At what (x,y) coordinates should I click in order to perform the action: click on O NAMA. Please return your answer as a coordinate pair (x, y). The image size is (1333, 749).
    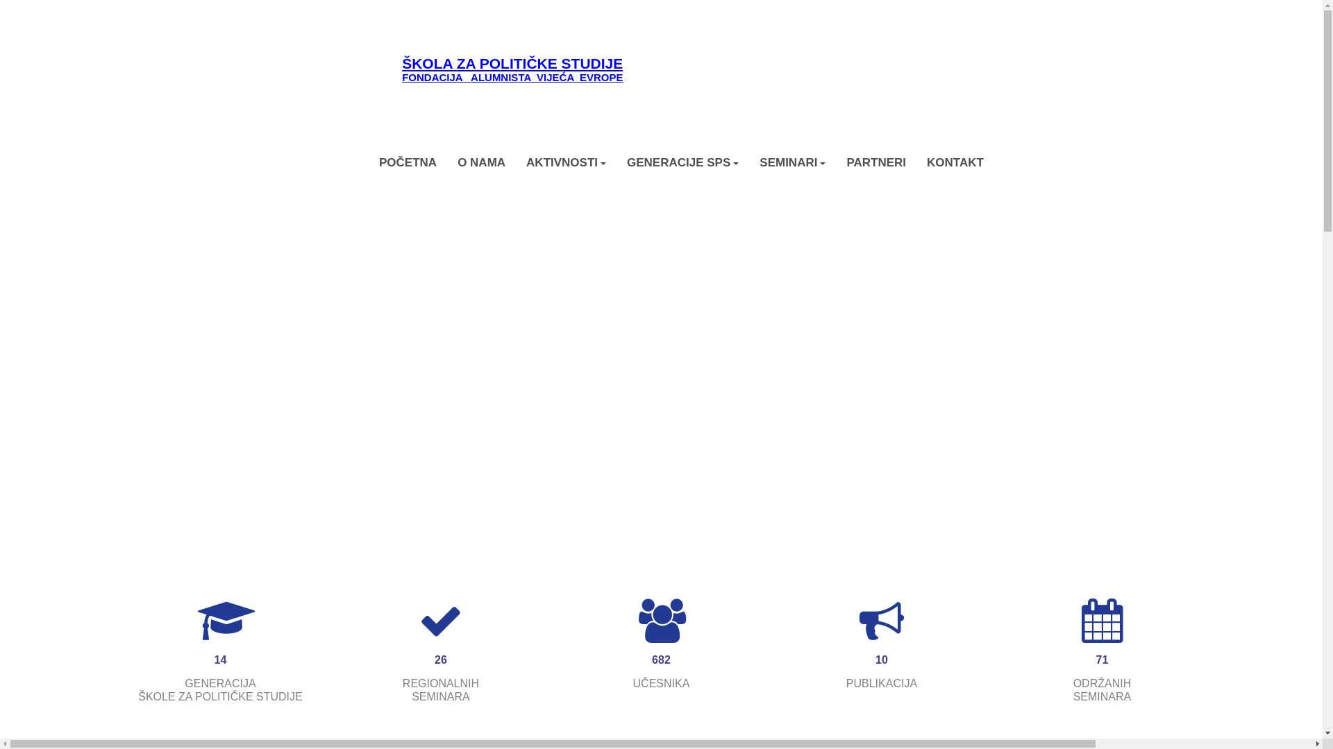
    Looking at the image, I should click on (482, 162).